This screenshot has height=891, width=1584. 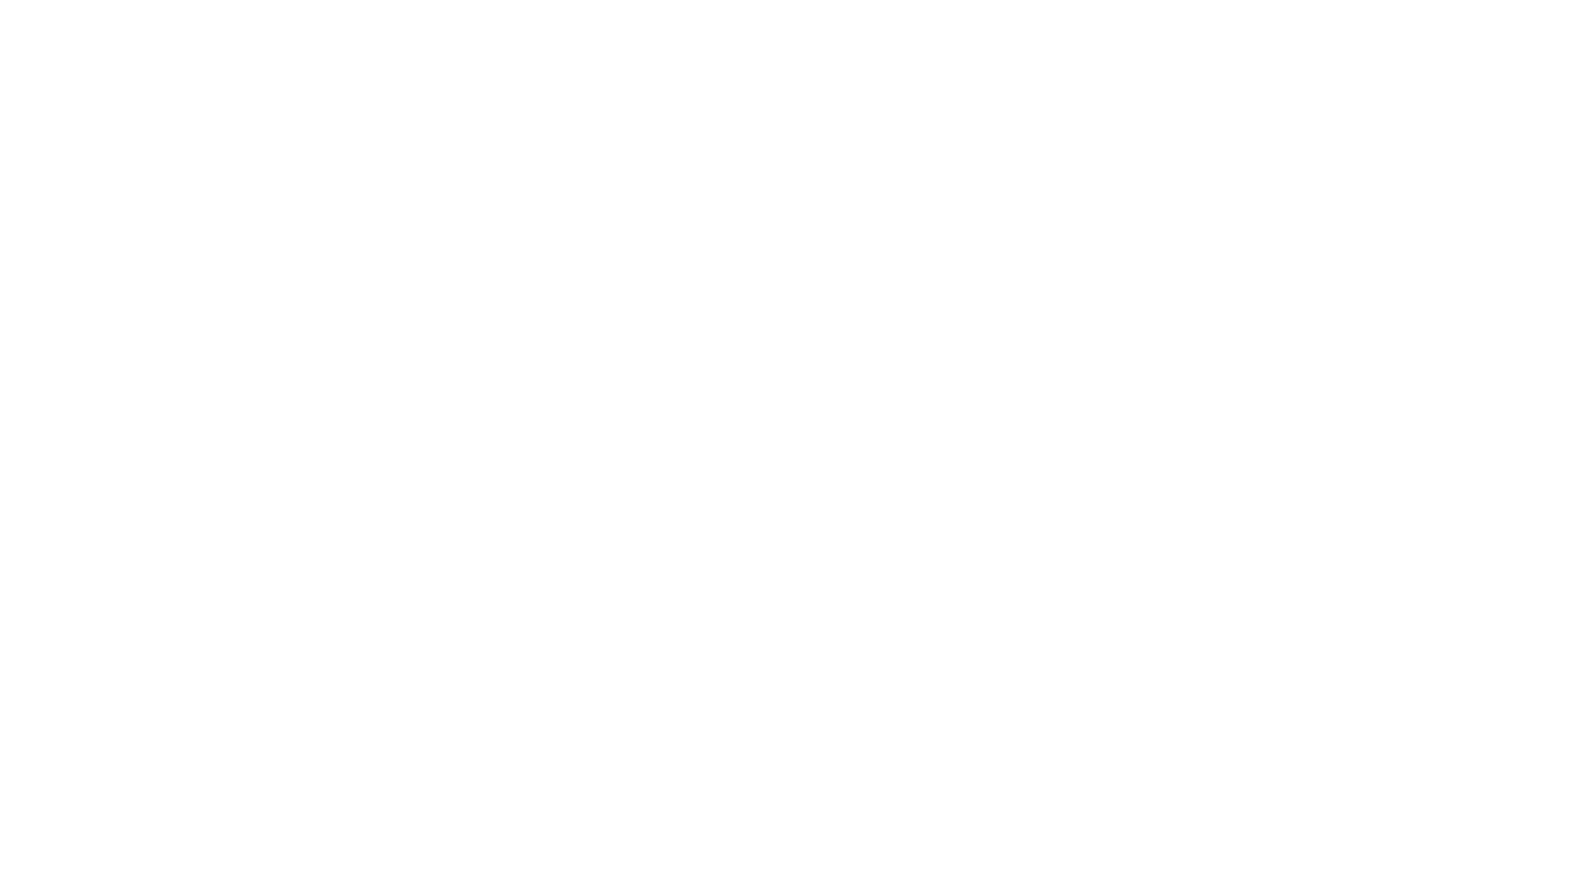 What do you see at coordinates (640, 32) in the screenshot?
I see `AUDIO` at bounding box center [640, 32].